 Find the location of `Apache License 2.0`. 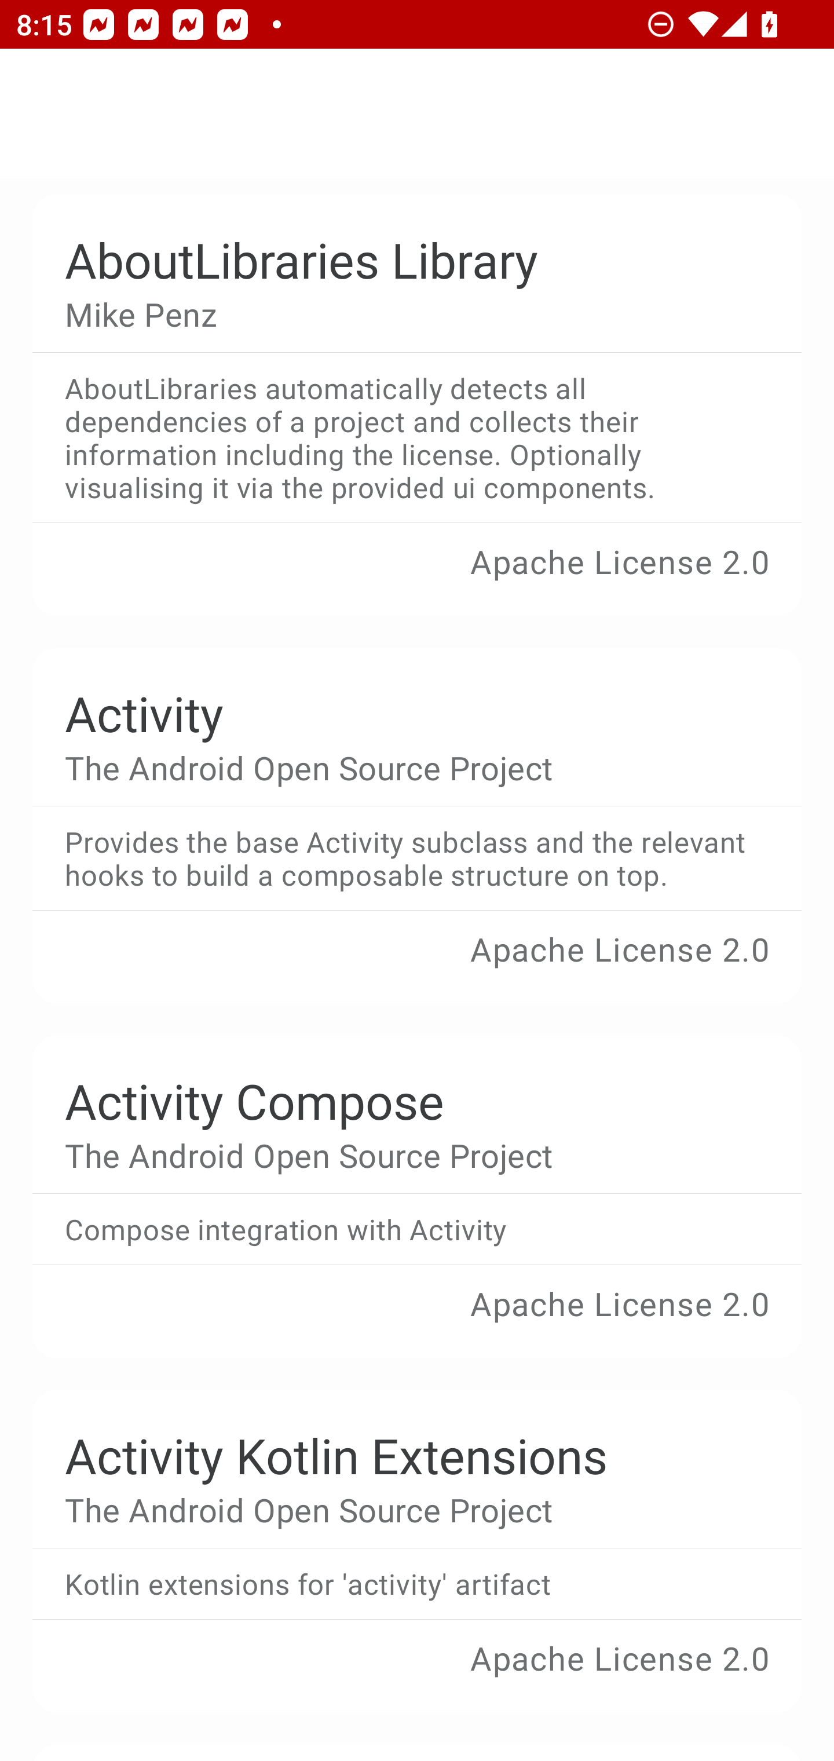

Apache License 2.0 is located at coordinates (417, 965).